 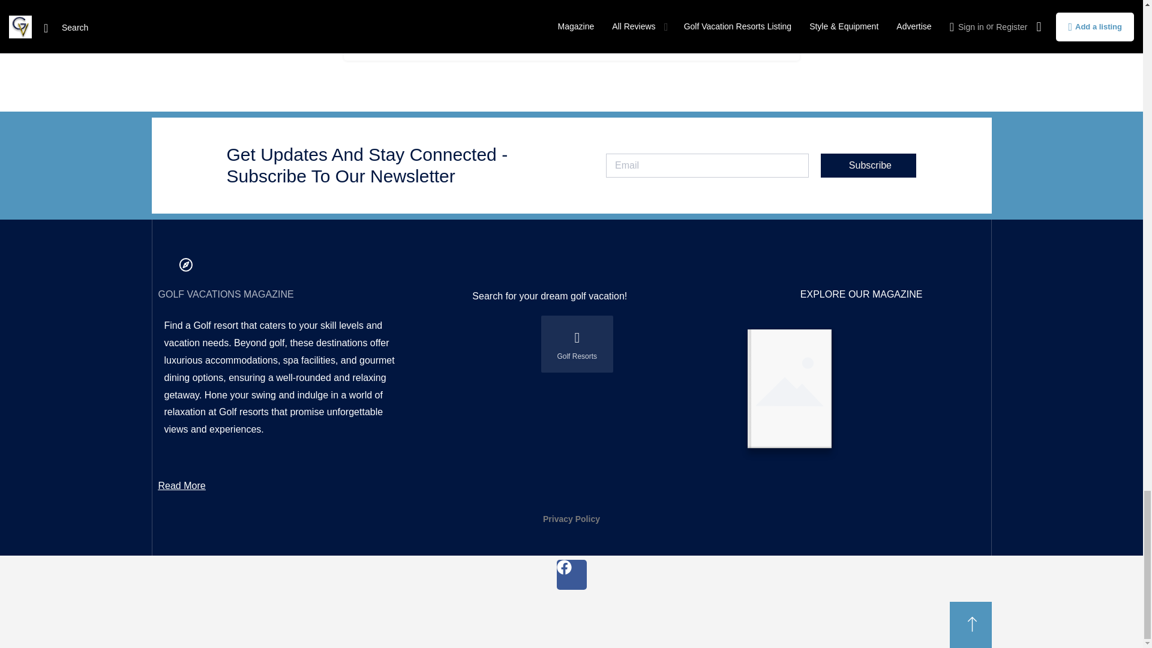 I want to click on Golf Resorts, so click(x=577, y=344).